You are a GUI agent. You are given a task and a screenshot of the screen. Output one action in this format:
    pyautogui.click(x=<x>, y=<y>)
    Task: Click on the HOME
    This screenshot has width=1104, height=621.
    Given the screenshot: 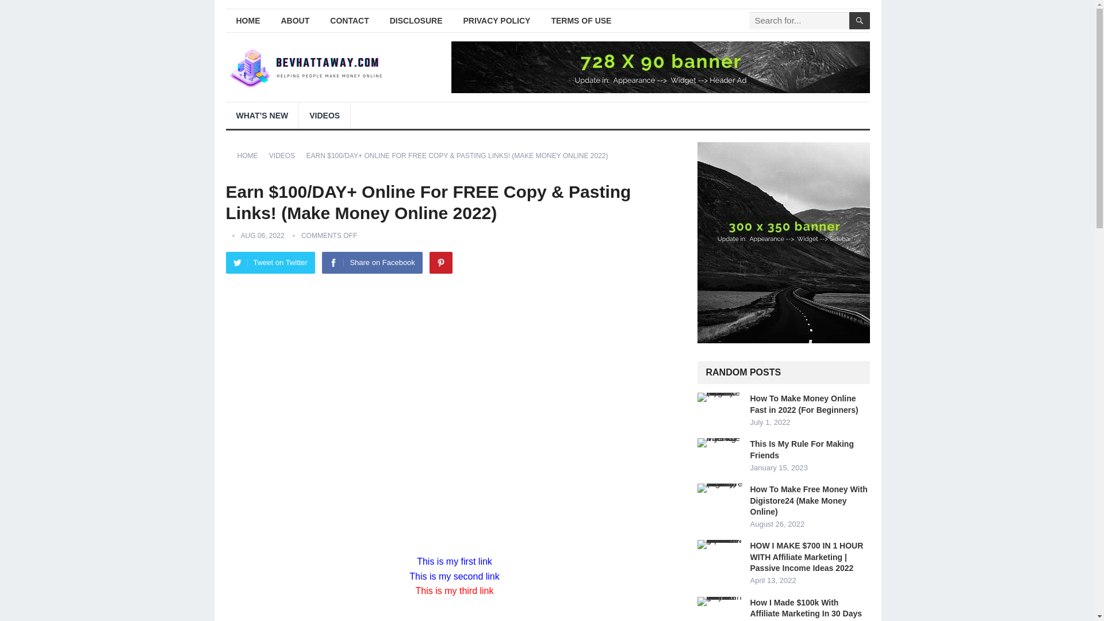 What is the action you would take?
    pyautogui.click(x=247, y=21)
    